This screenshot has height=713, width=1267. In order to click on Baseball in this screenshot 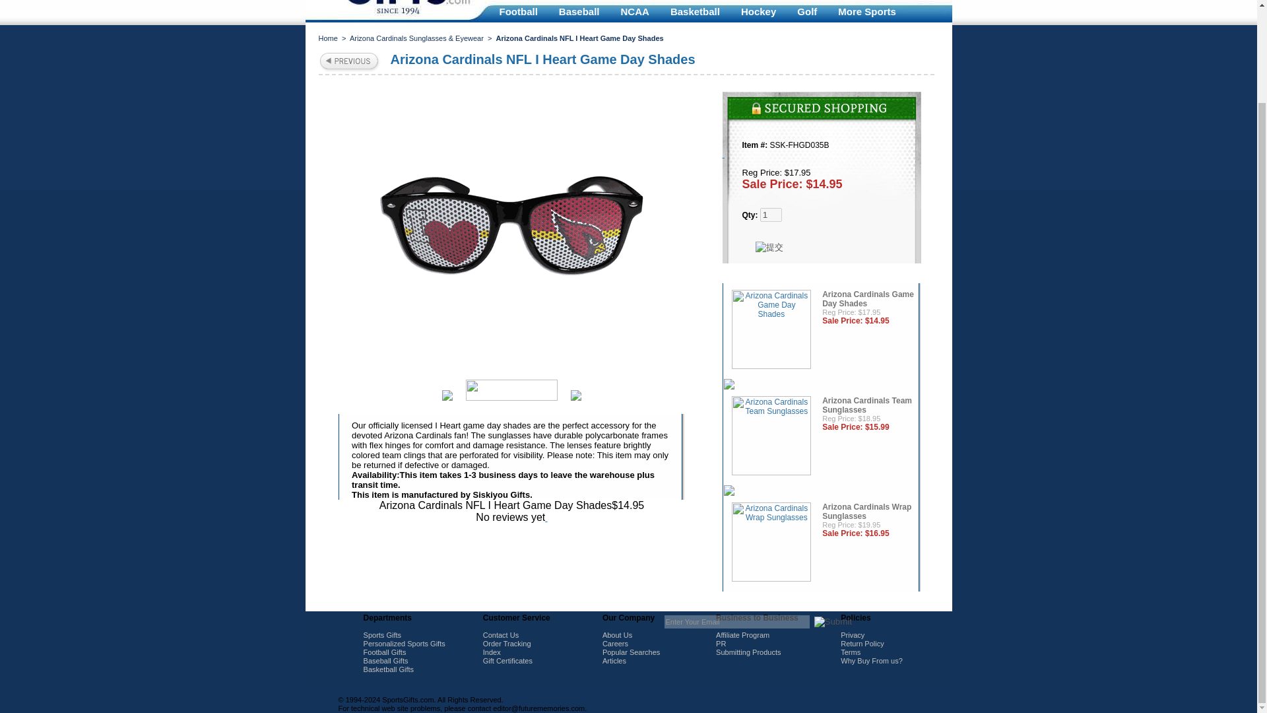, I will do `click(579, 11)`.